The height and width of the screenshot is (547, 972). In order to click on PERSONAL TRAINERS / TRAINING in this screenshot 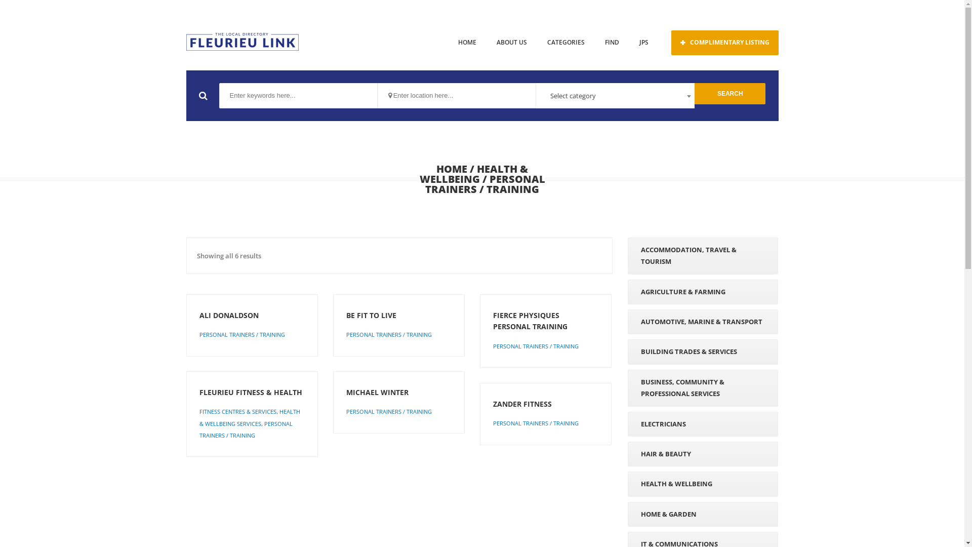, I will do `click(536, 423)`.